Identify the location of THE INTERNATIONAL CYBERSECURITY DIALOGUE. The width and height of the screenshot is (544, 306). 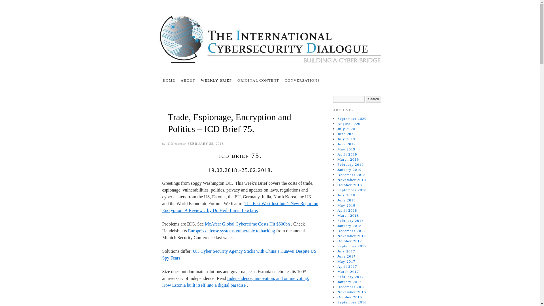
(275, 77).